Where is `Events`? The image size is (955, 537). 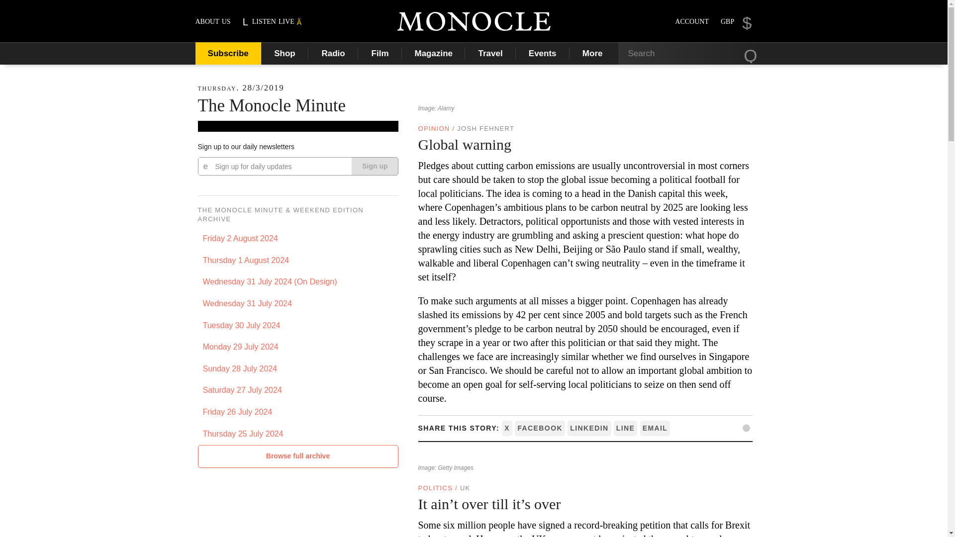
Events is located at coordinates (543, 53).